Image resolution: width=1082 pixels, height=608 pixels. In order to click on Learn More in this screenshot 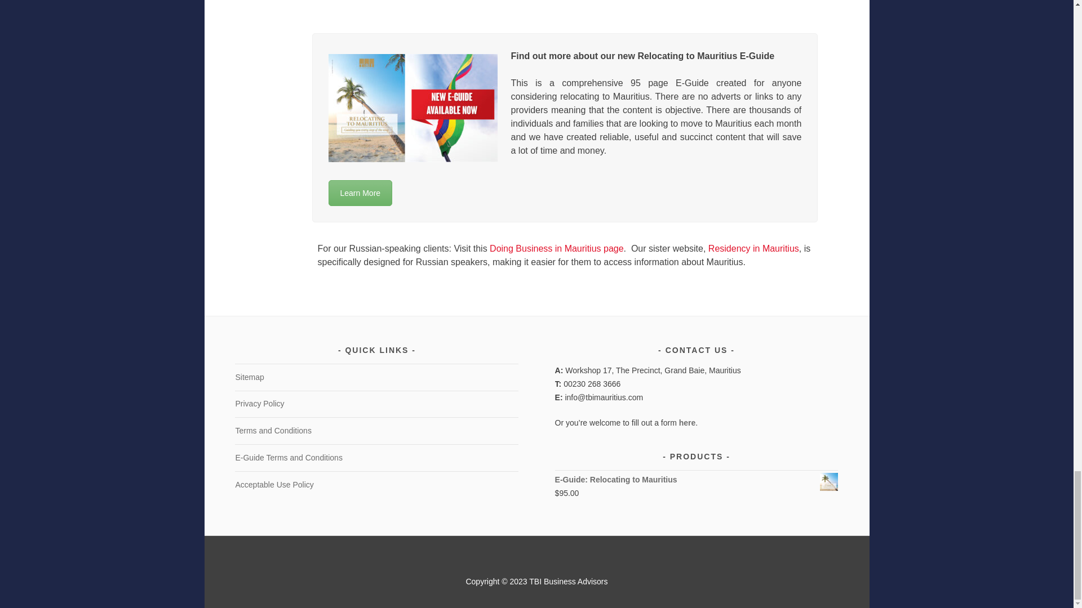, I will do `click(360, 193)`.